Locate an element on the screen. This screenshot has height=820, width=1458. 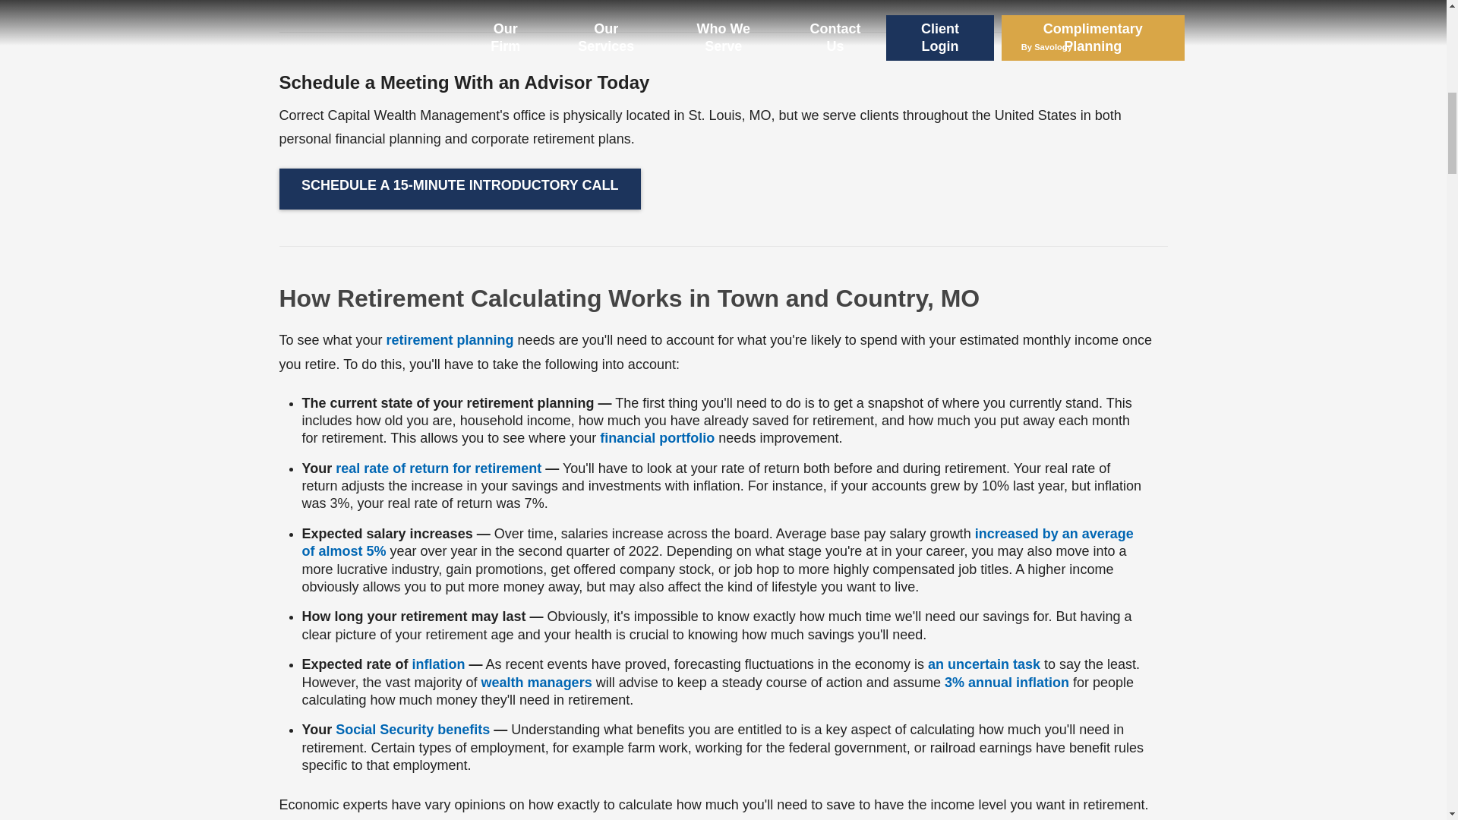
inflation is located at coordinates (439, 664).